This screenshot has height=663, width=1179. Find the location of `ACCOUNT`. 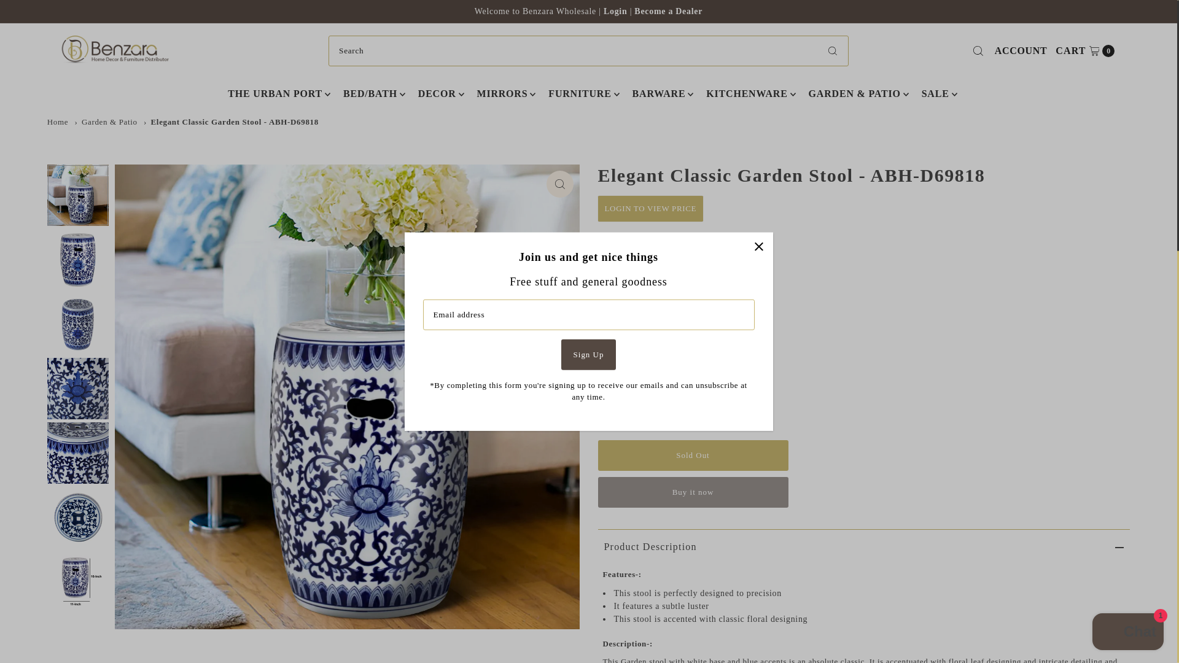

ACCOUNT is located at coordinates (588, 354).